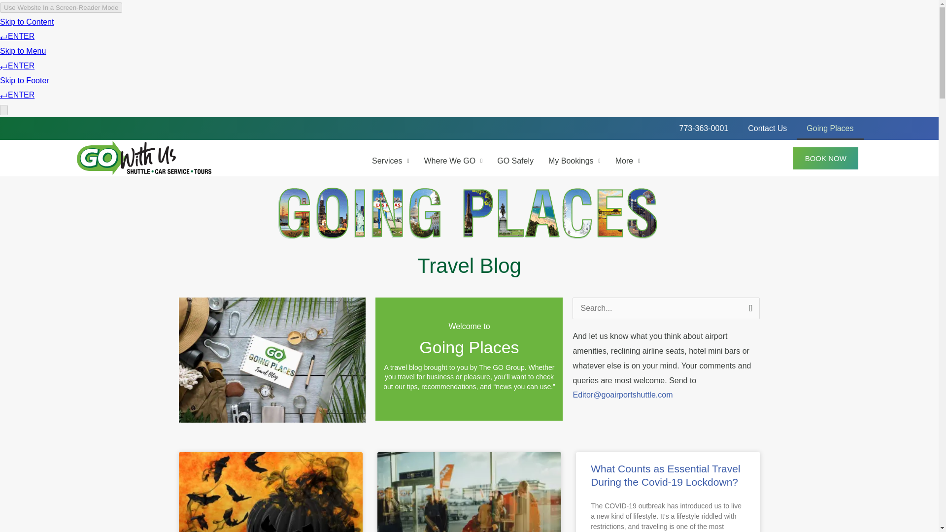  I want to click on Going Places, so click(830, 128).